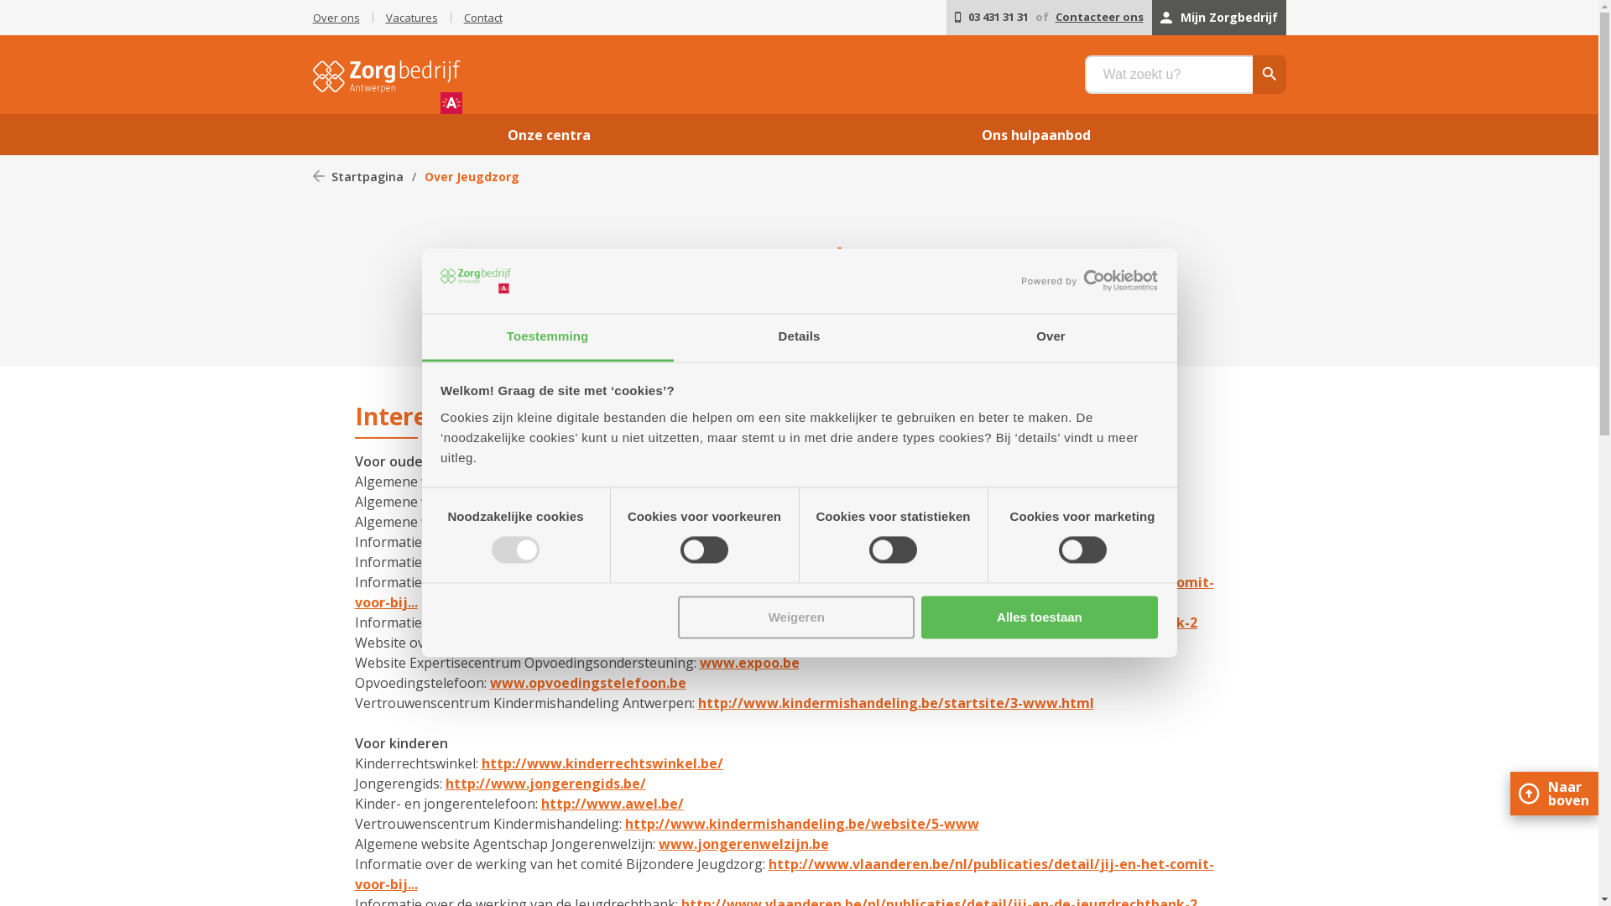 The image size is (1611, 906). What do you see at coordinates (549, 134) in the screenshot?
I see `Onze centra` at bounding box center [549, 134].